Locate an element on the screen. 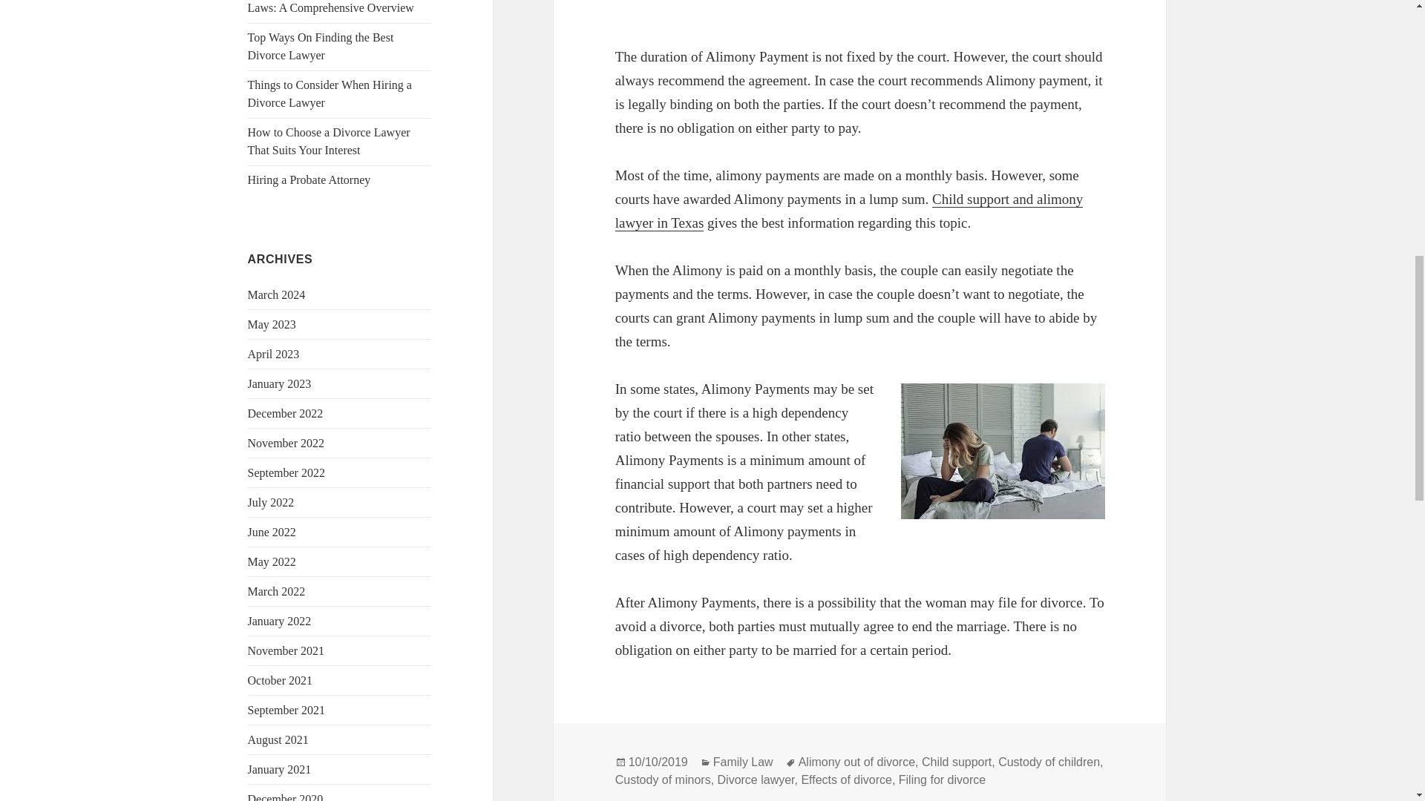  January 2023 is located at coordinates (280, 383).